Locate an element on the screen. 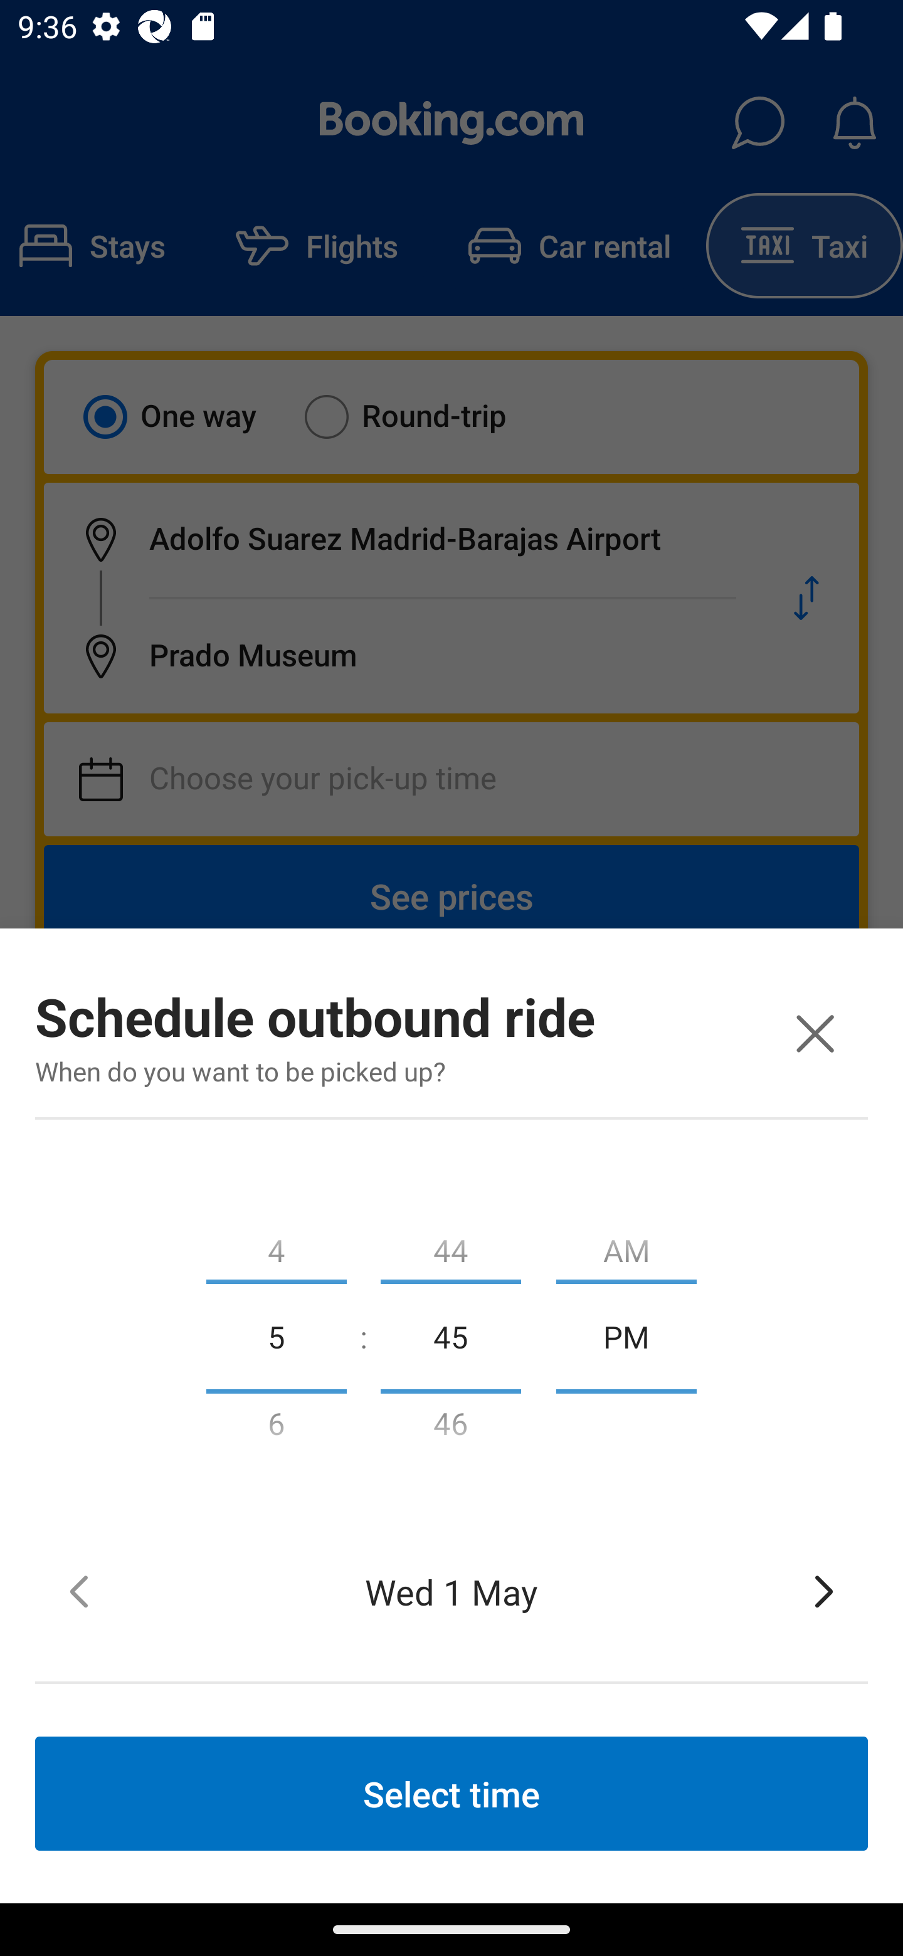 Image resolution: width=903 pixels, height=1956 pixels. 46 is located at coordinates (450, 1428).